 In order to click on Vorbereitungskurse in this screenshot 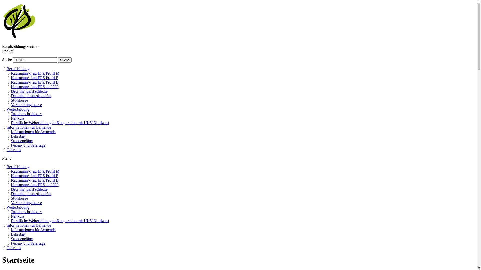, I will do `click(26, 203)`.